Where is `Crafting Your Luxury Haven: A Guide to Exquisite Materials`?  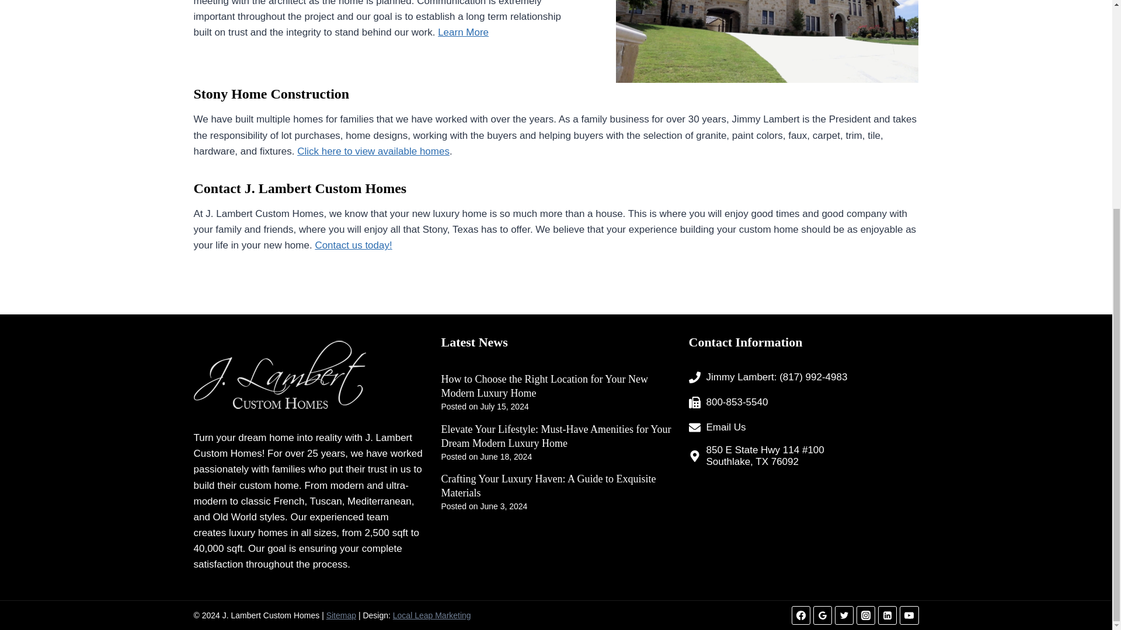 Crafting Your Luxury Haven: A Guide to Exquisite Materials is located at coordinates (556, 485).